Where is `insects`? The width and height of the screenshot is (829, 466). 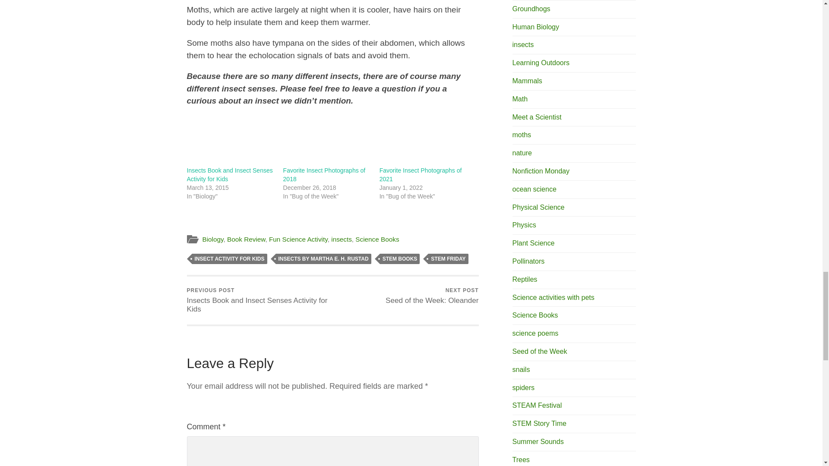 insects is located at coordinates (341, 239).